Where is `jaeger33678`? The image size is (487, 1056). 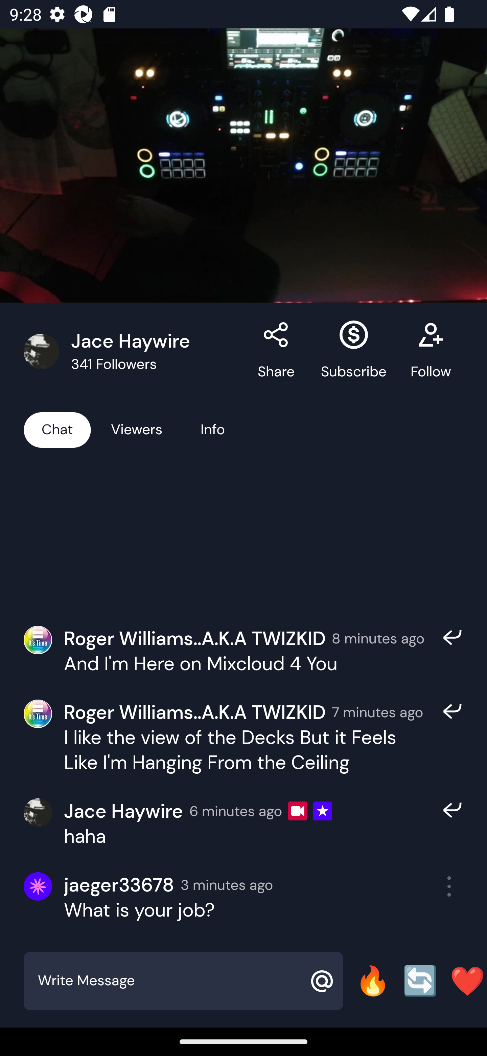 jaeger33678 is located at coordinates (119, 885).